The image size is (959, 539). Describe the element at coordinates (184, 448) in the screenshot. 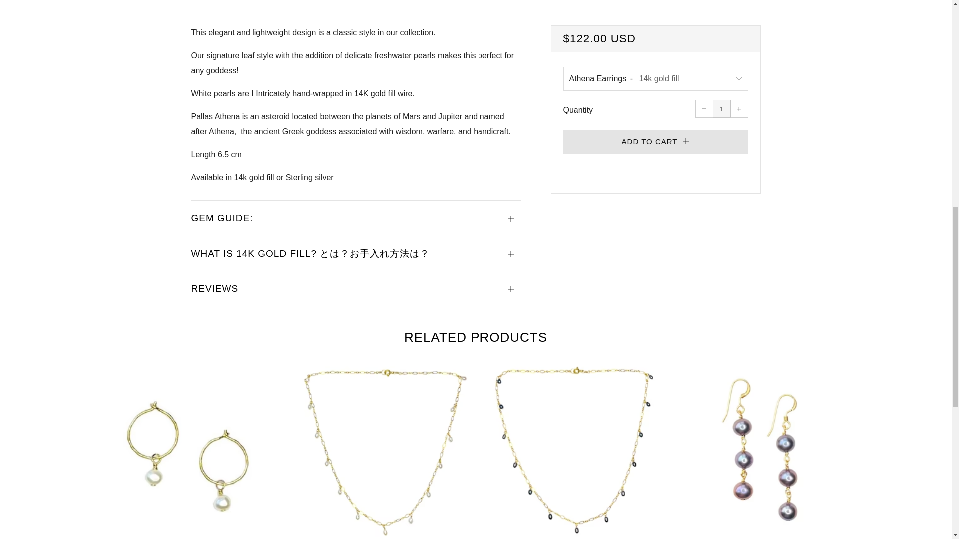

I see `Itsy Bitsy White Pearl` at that location.